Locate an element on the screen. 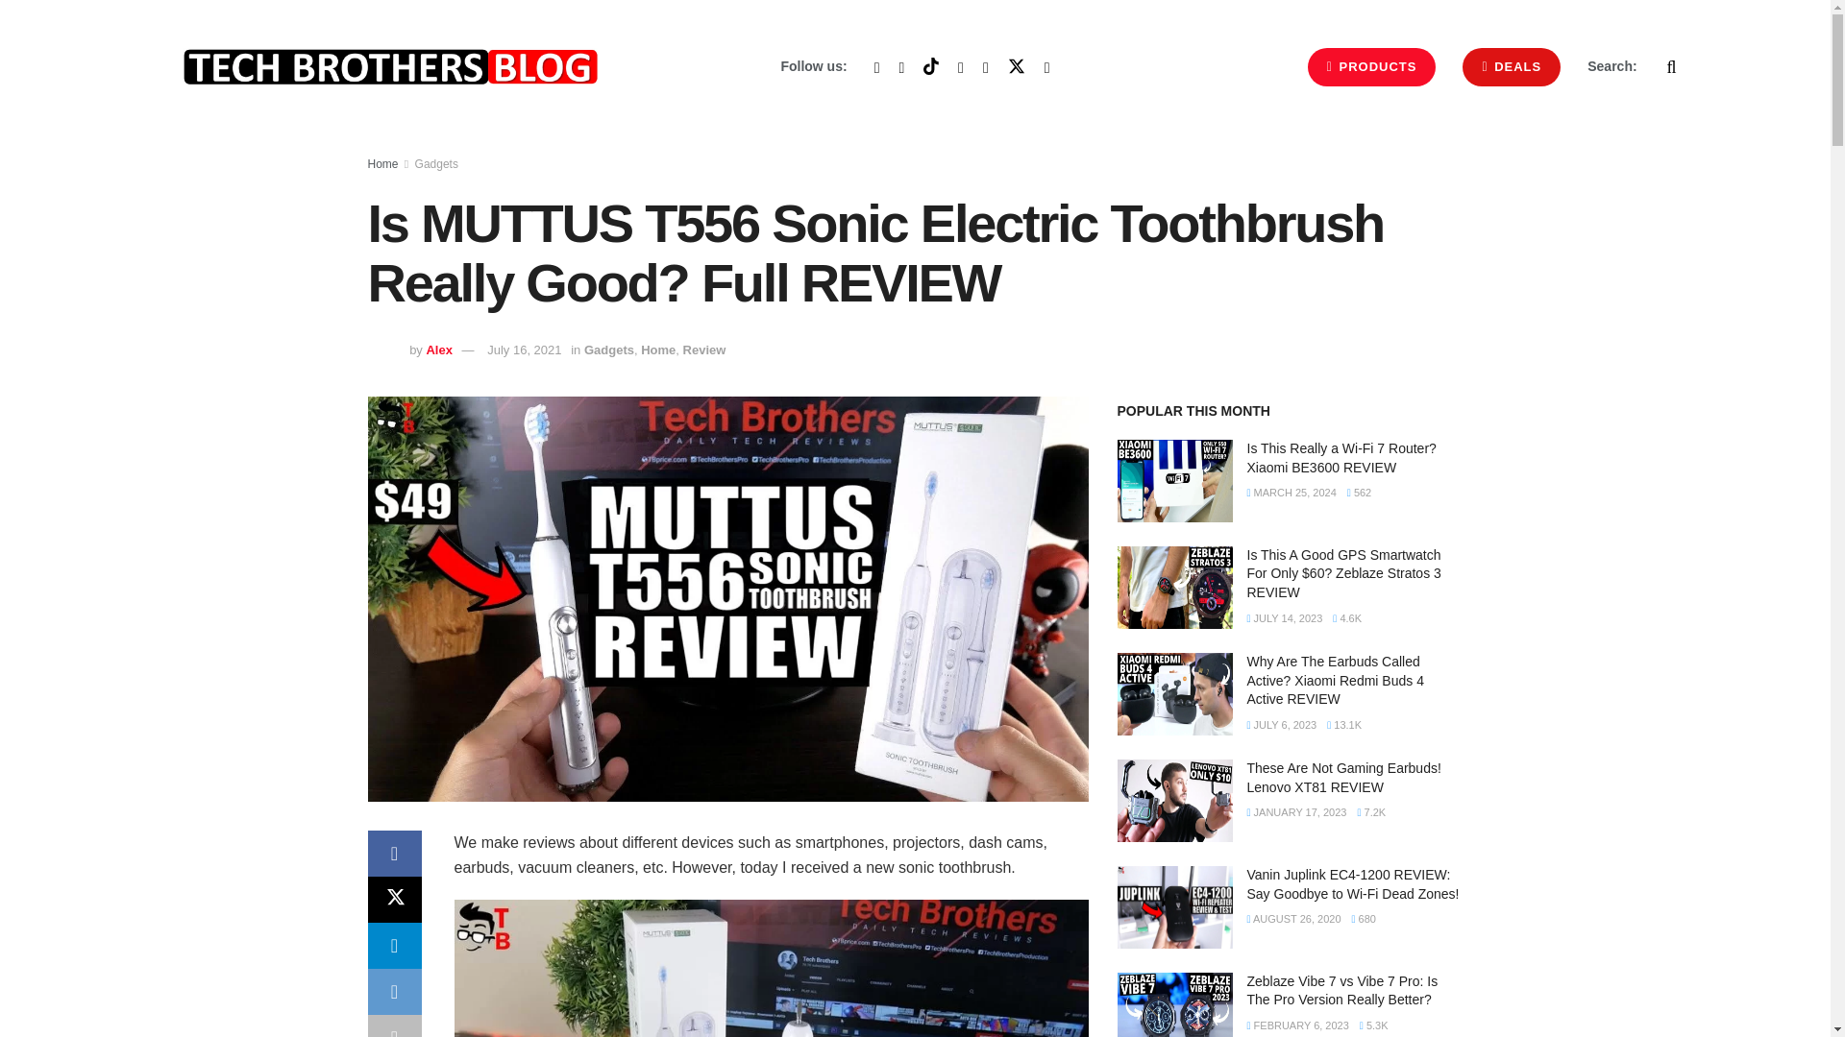 The width and height of the screenshot is (1845, 1037). Alex is located at coordinates (438, 350).